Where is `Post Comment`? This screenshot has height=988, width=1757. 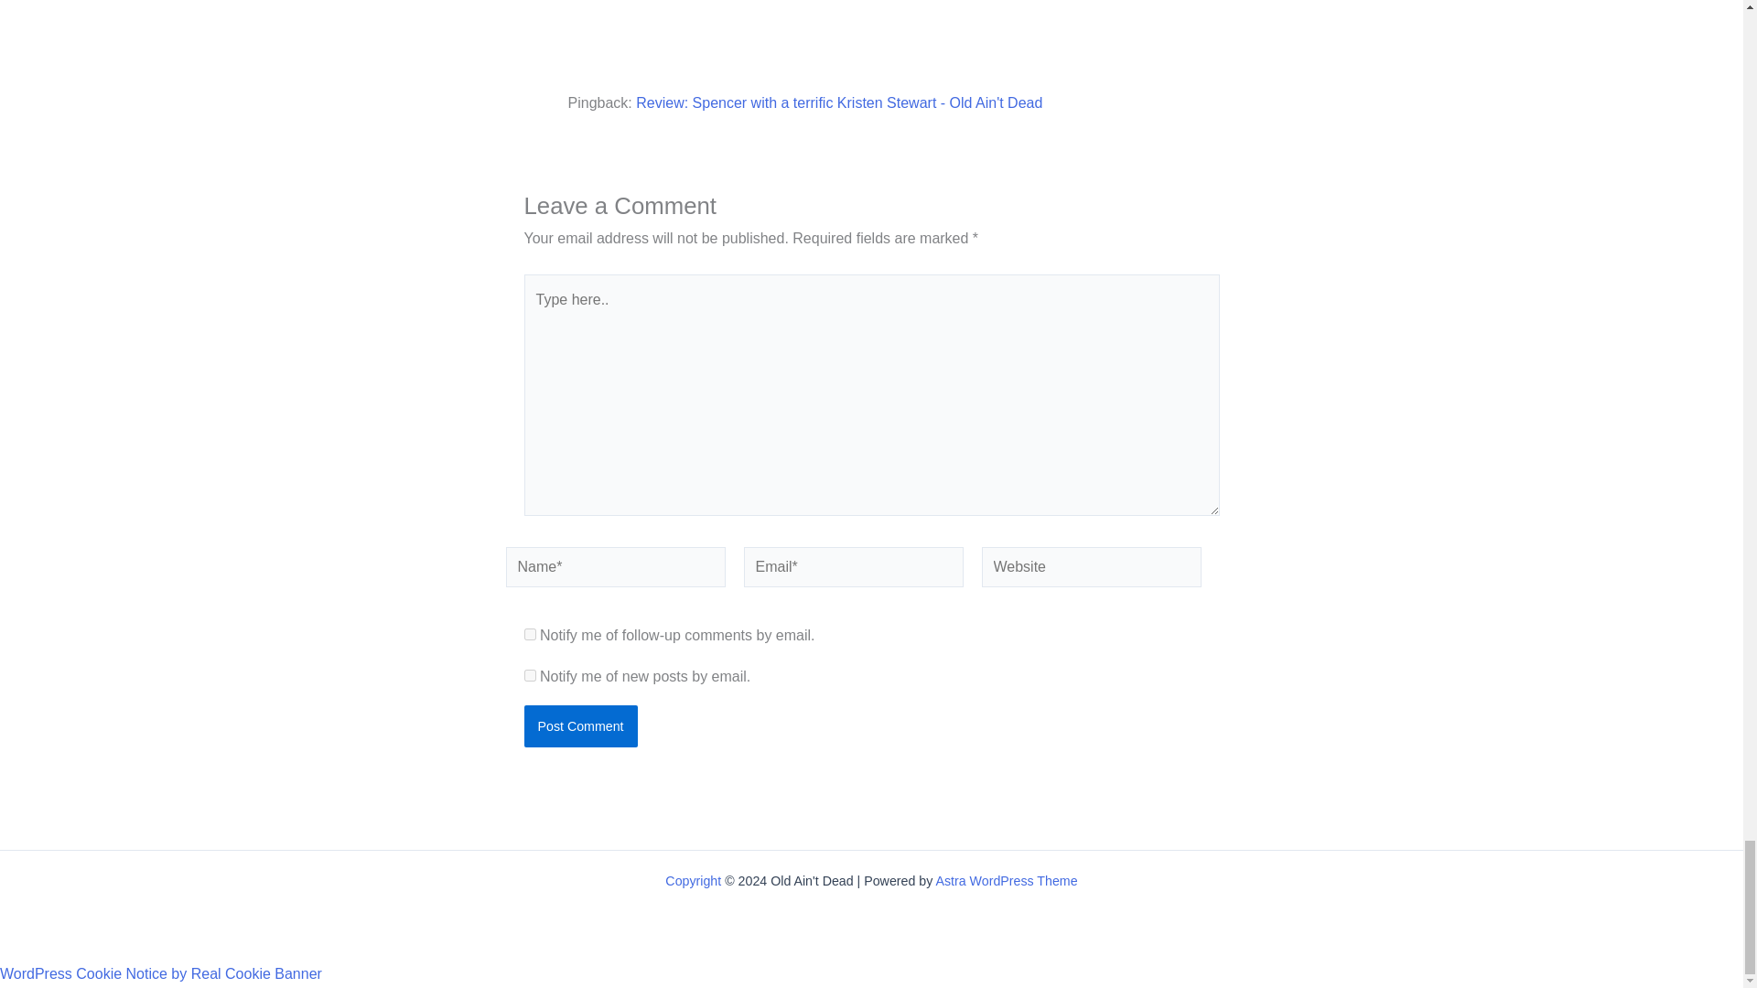
Post Comment is located at coordinates (580, 726).